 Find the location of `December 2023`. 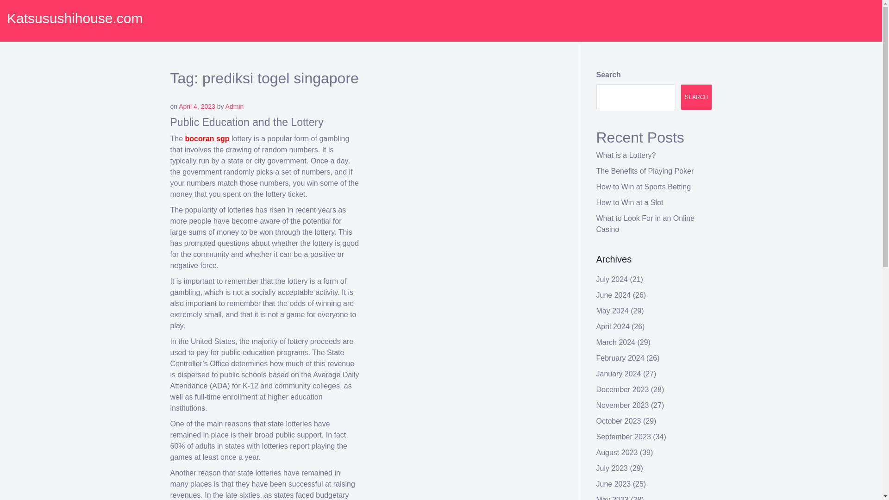

December 2023 is located at coordinates (622, 389).